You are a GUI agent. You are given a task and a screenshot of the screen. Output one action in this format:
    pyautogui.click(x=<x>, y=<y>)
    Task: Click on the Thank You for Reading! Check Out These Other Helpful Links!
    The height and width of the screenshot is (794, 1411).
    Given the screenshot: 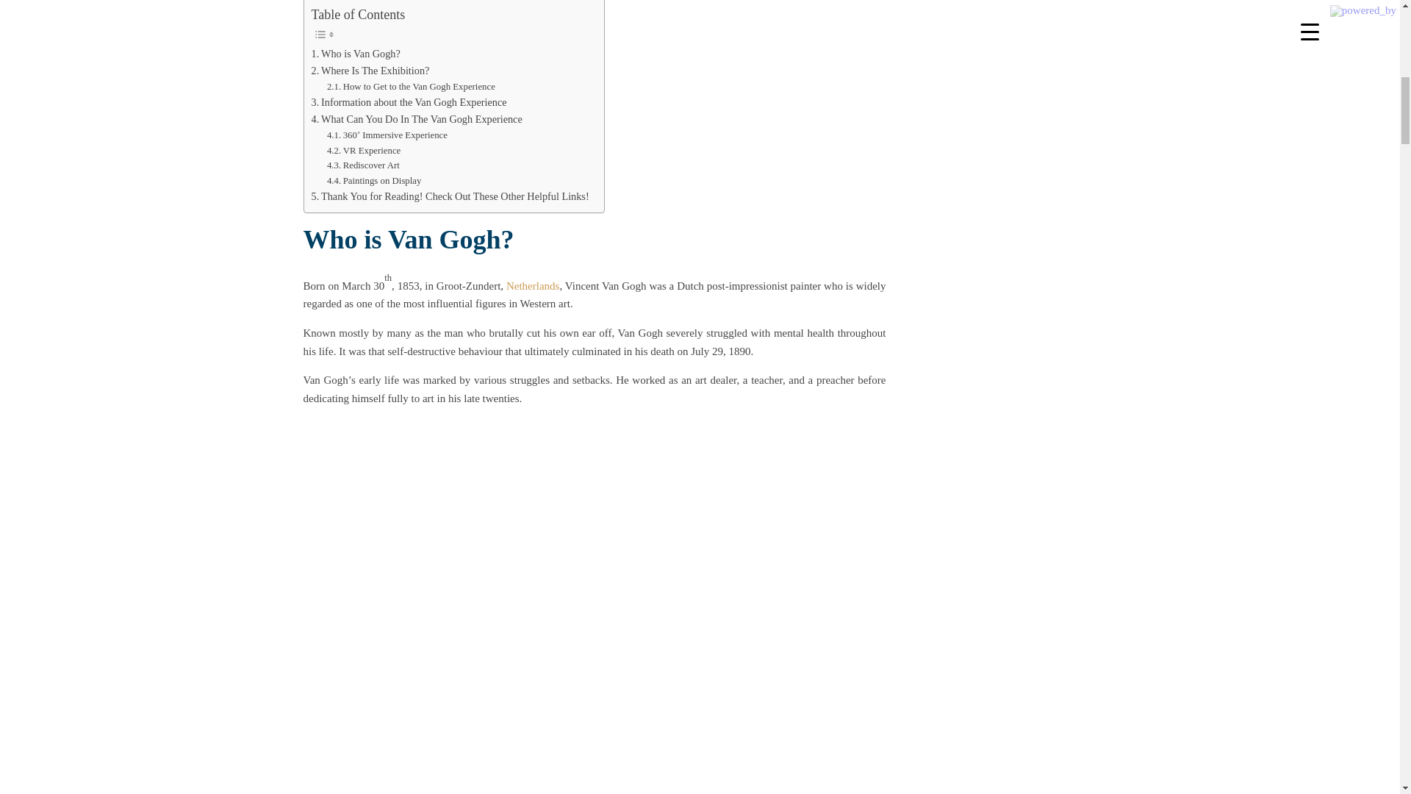 What is the action you would take?
    pyautogui.click(x=450, y=196)
    